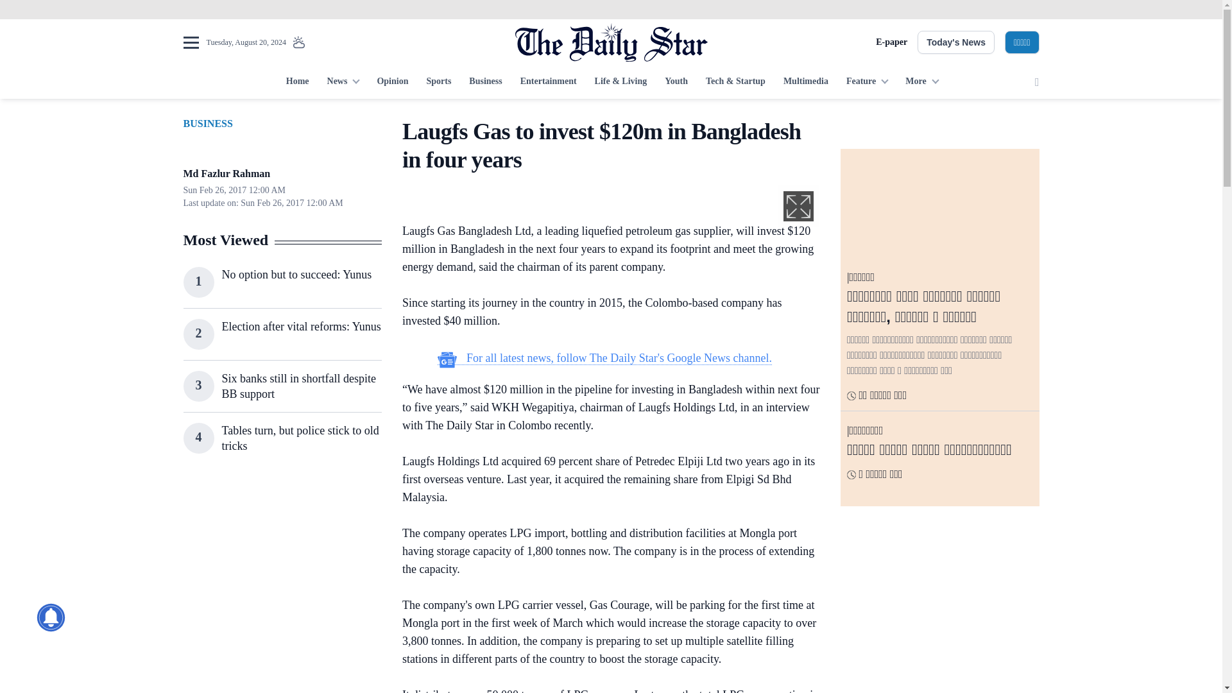  I want to click on Feature, so click(867, 82).